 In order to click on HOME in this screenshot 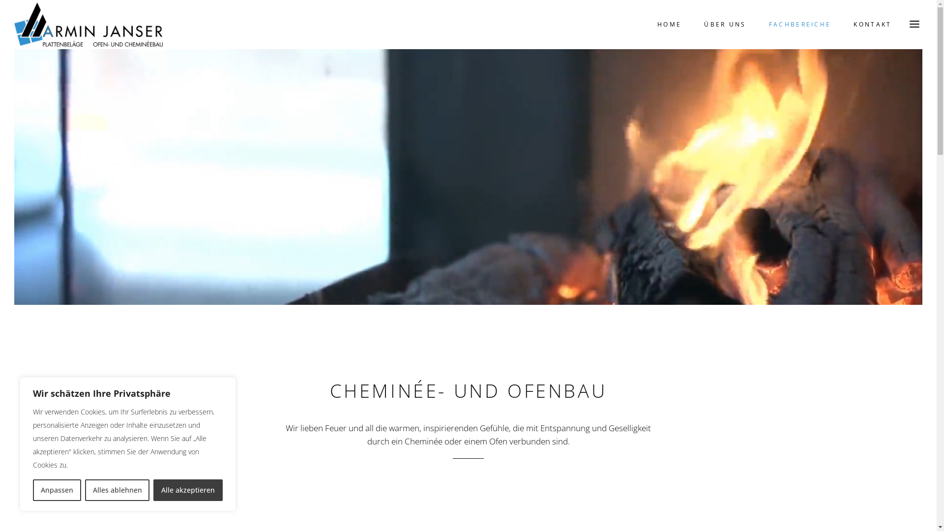, I will do `click(670, 25)`.